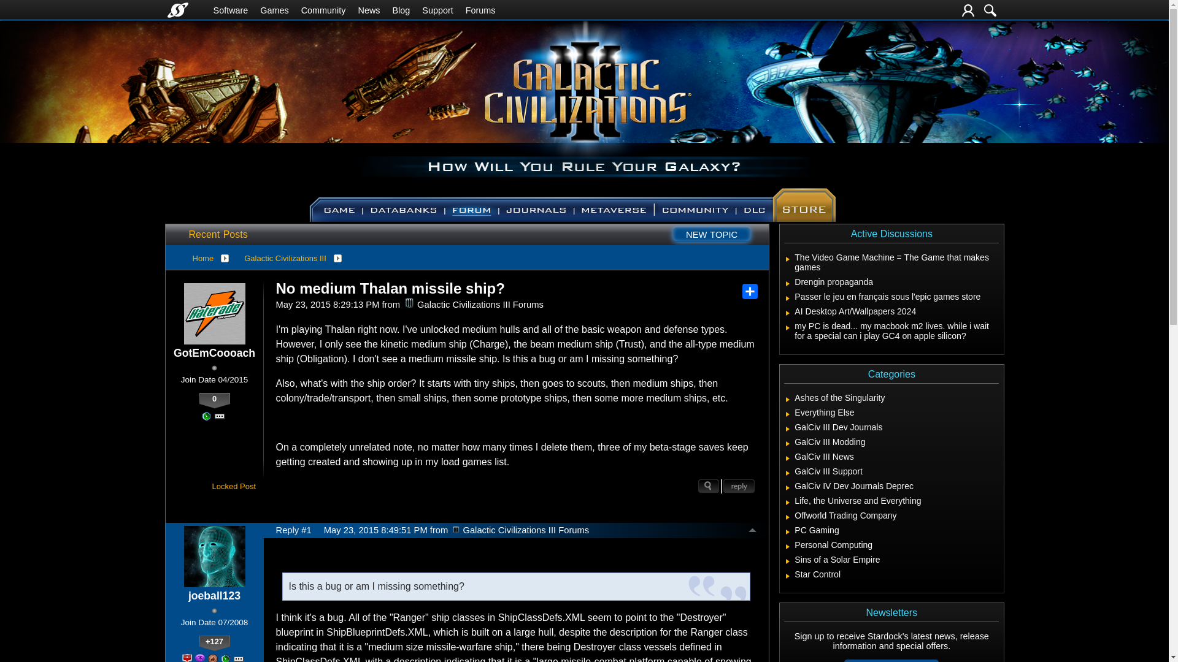 This screenshot has height=662, width=1178. I want to click on Search Forums, so click(990, 10).